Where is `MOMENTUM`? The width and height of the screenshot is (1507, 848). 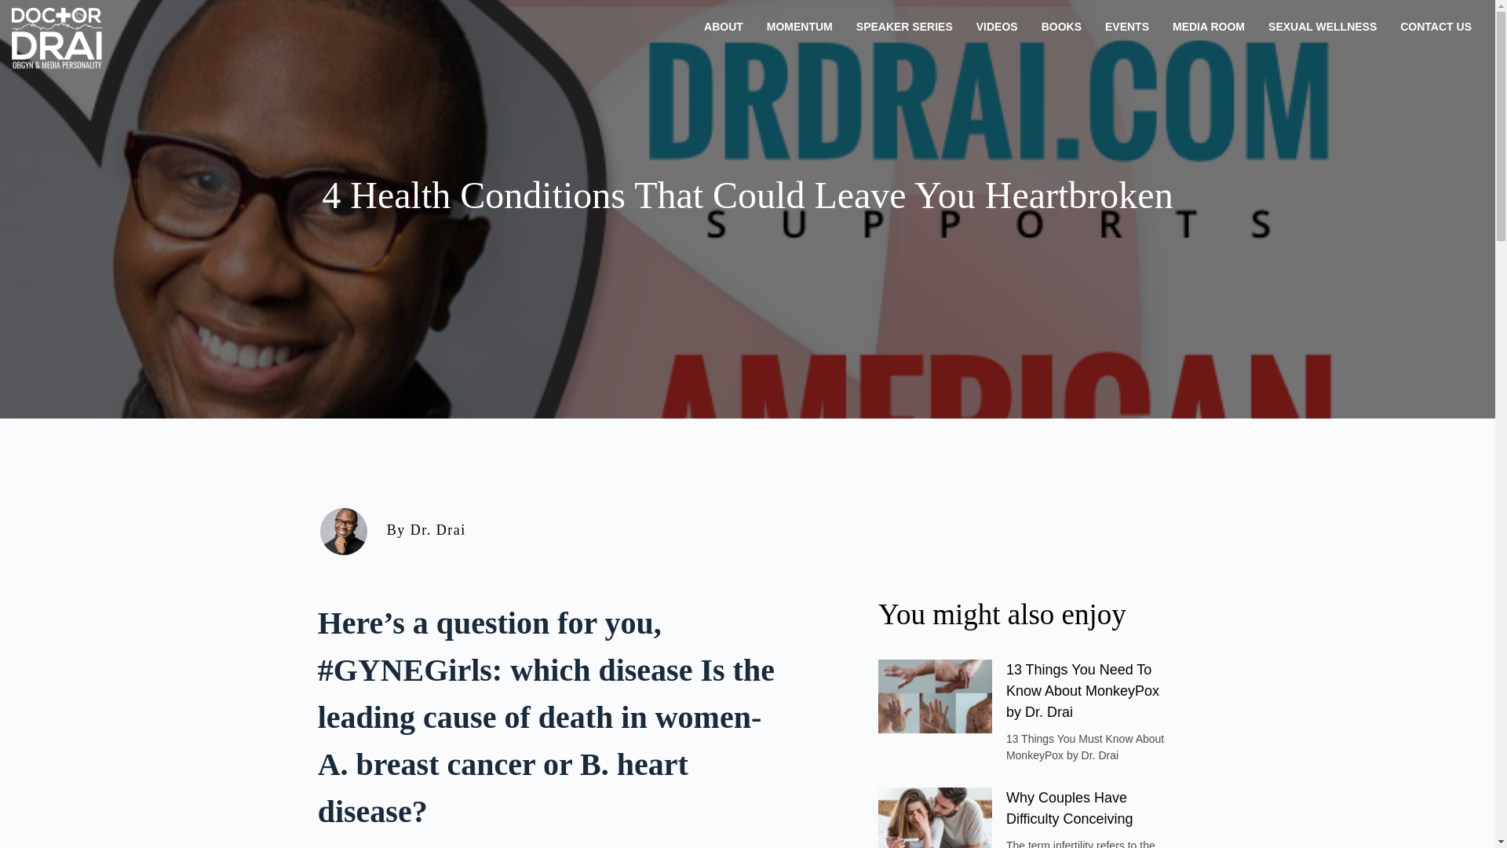 MOMENTUM is located at coordinates (799, 27).